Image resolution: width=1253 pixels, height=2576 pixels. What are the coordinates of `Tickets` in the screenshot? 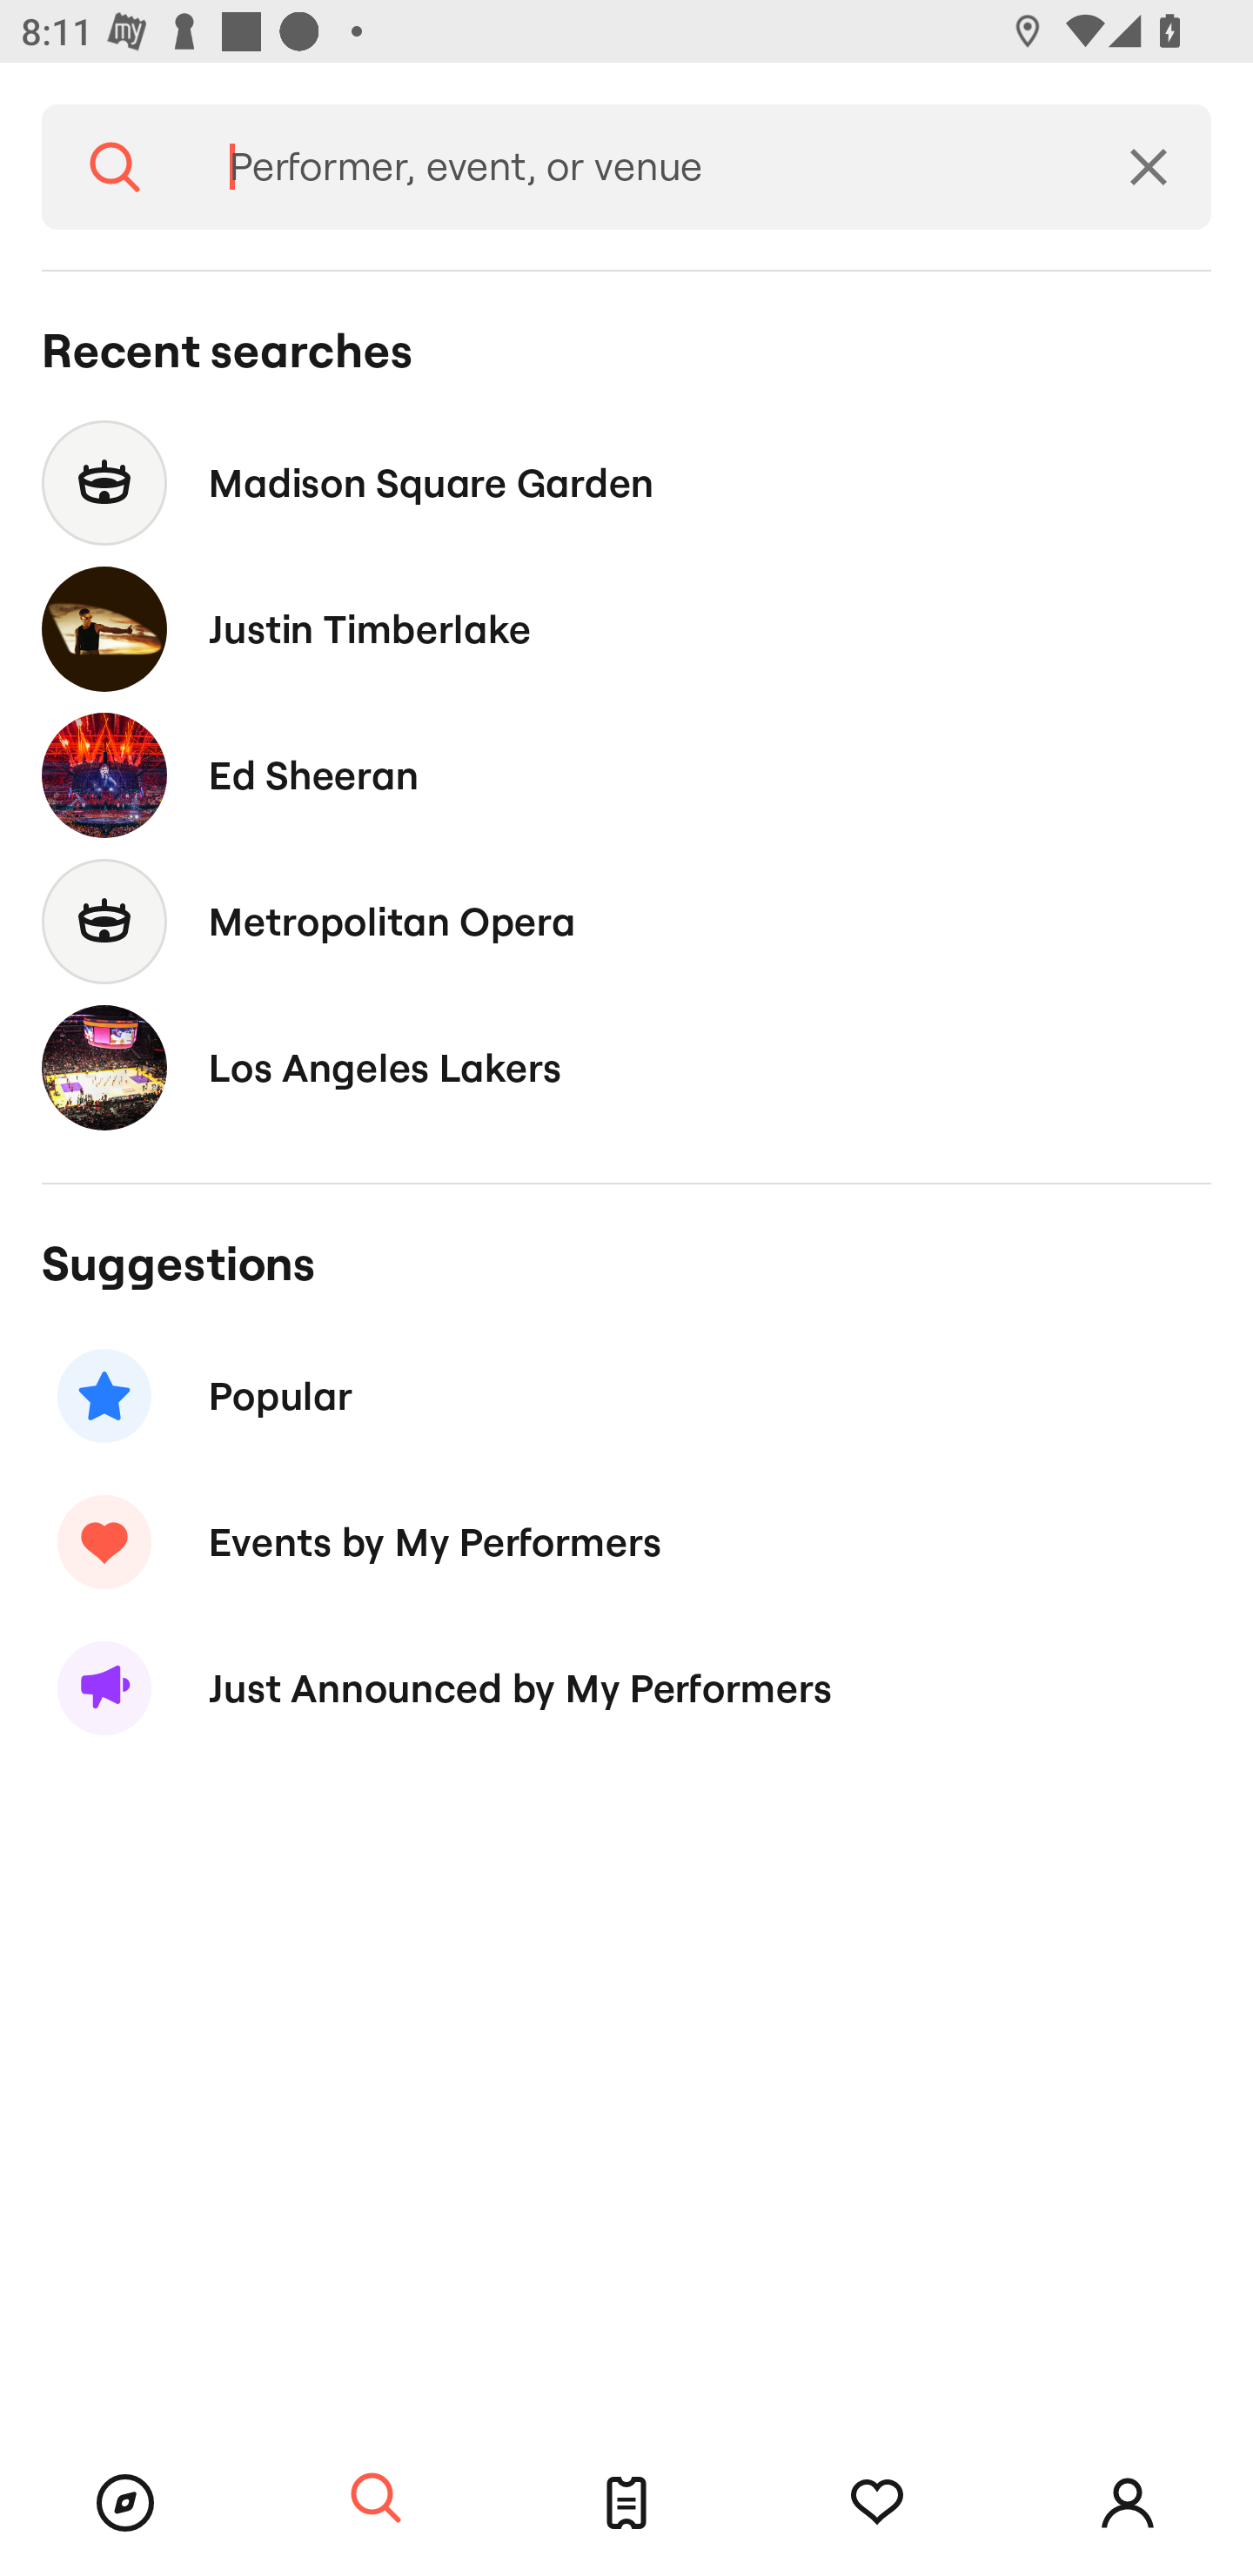 It's located at (626, 2503).